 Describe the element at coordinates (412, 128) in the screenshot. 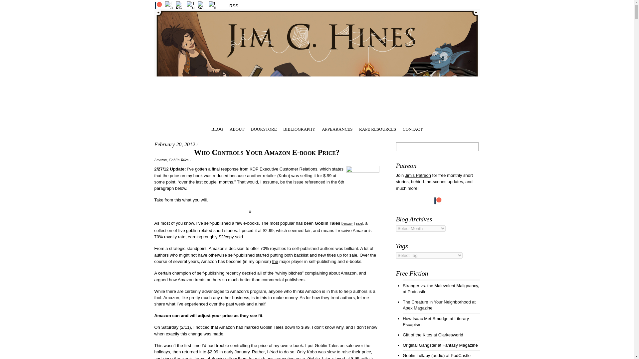

I see `CONTACT` at that location.